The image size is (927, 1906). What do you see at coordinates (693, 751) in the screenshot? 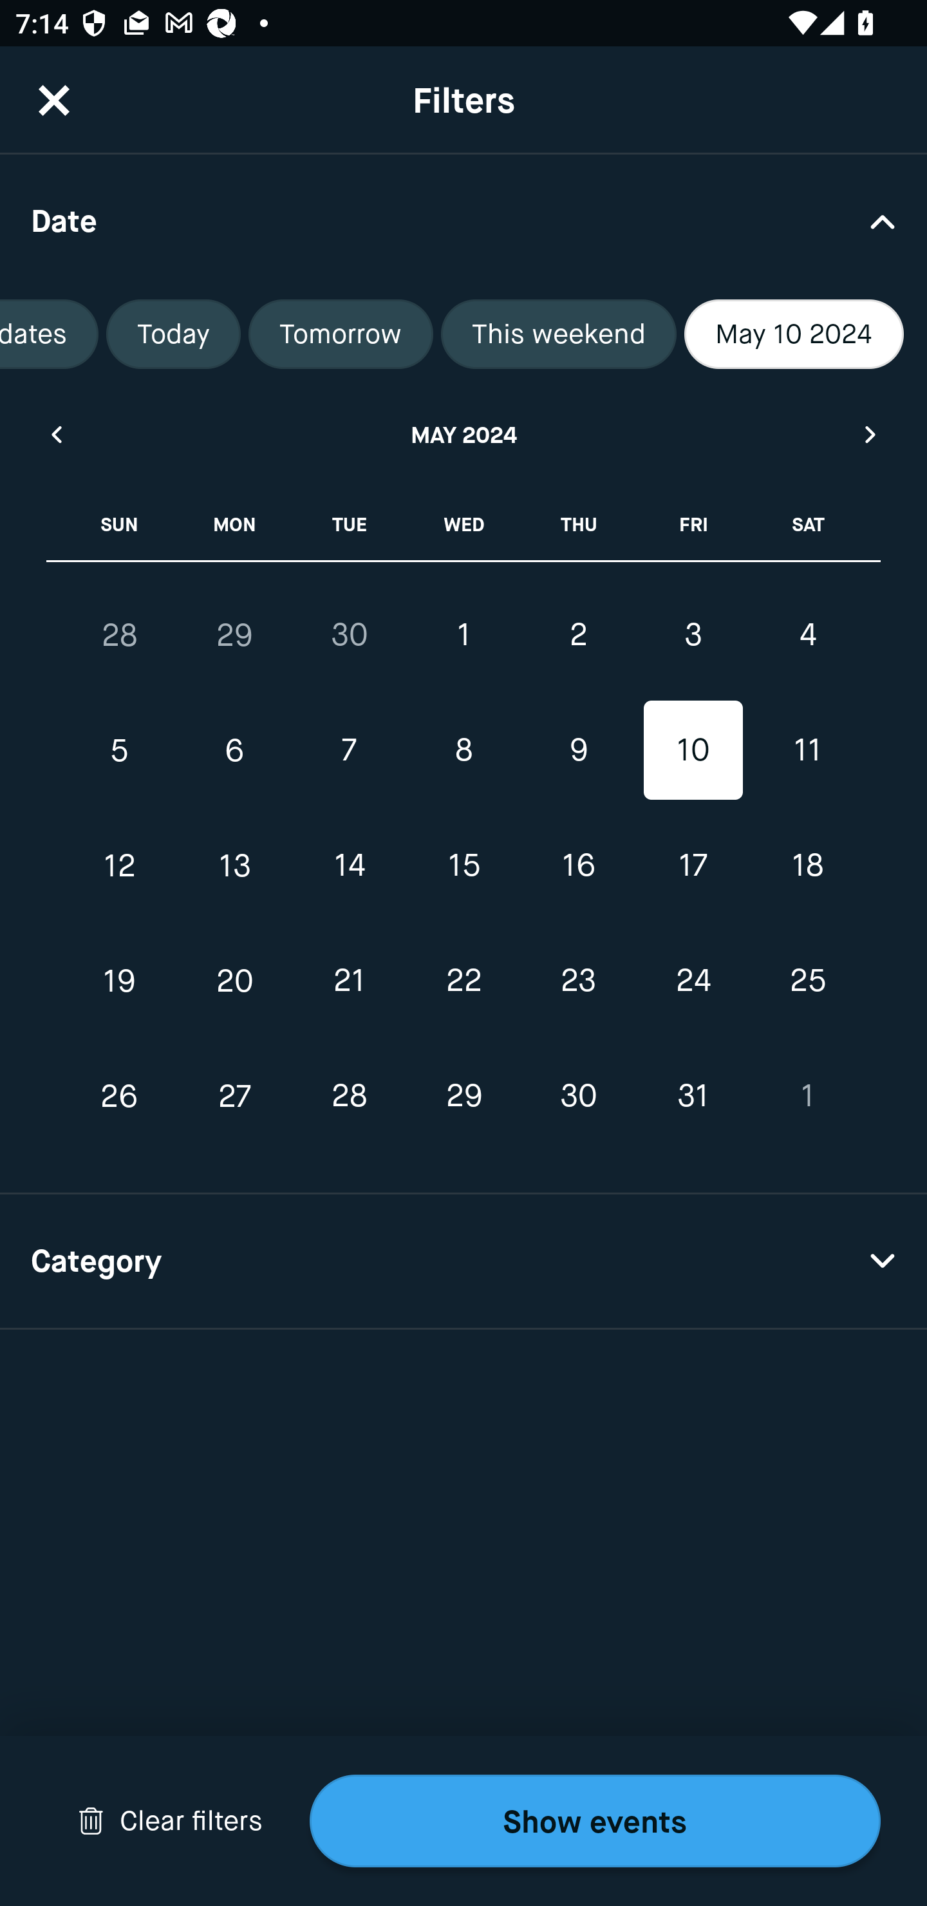
I see `10` at bounding box center [693, 751].